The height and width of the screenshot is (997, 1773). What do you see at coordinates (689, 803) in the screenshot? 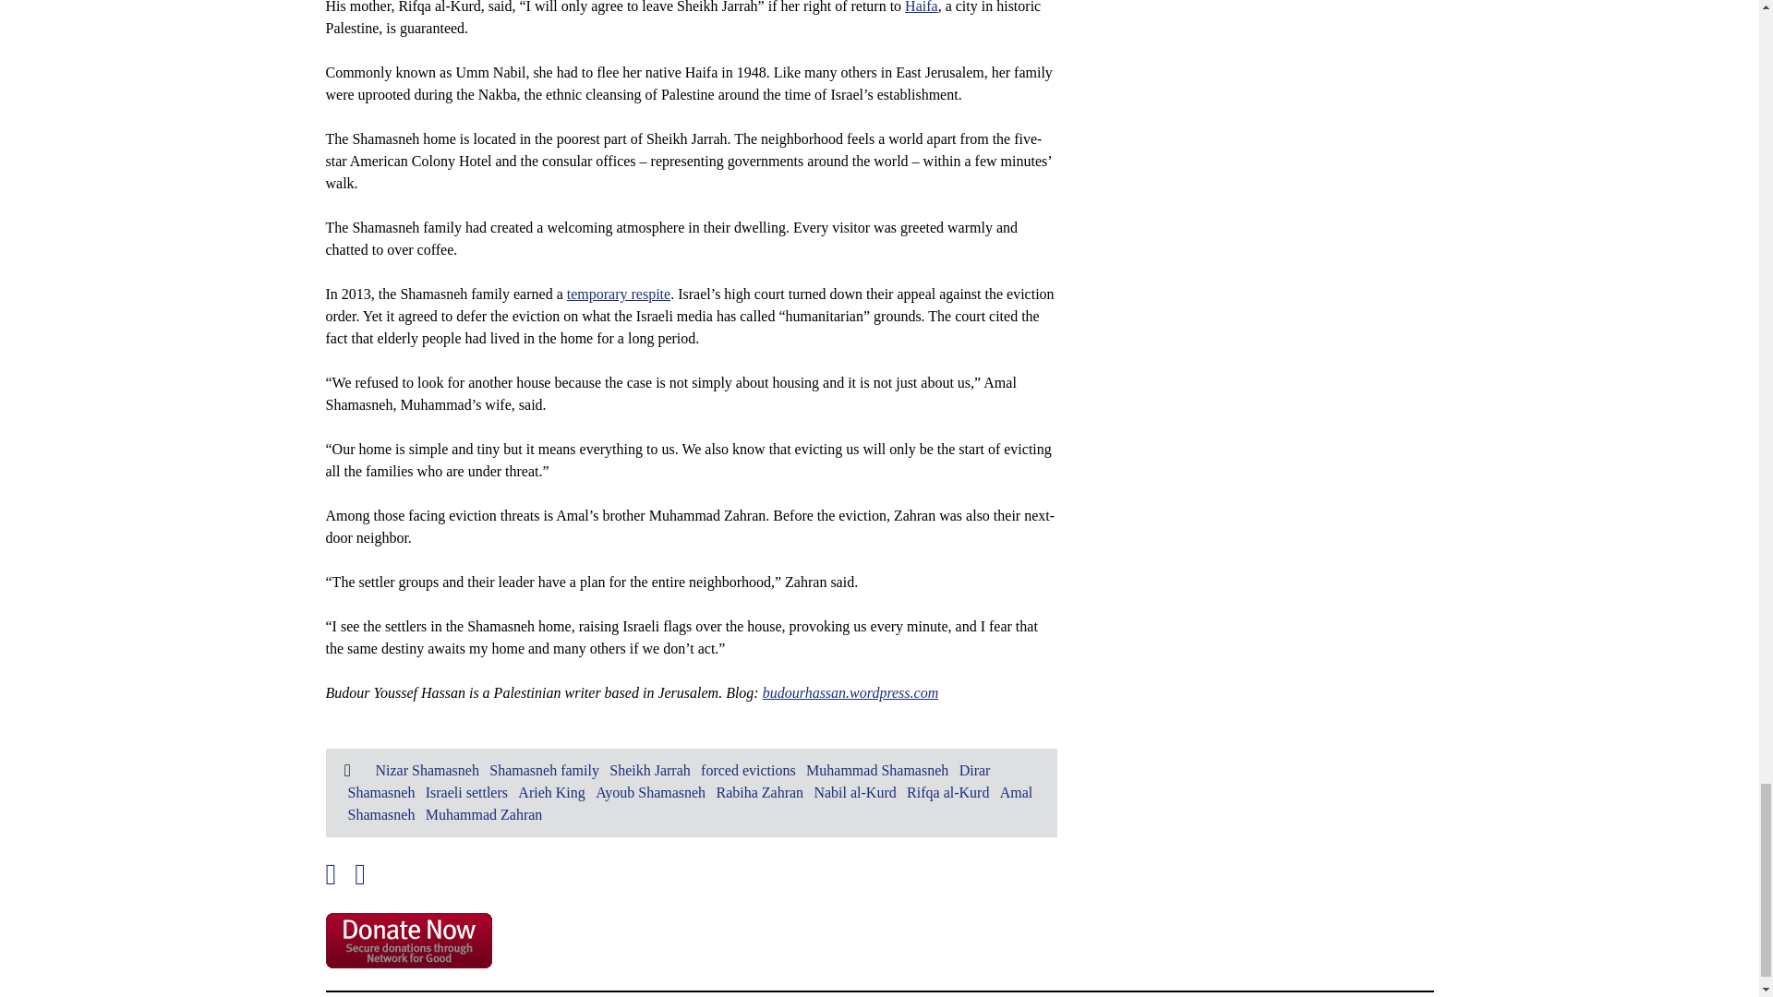
I see `Amal Shamasneh` at bounding box center [689, 803].